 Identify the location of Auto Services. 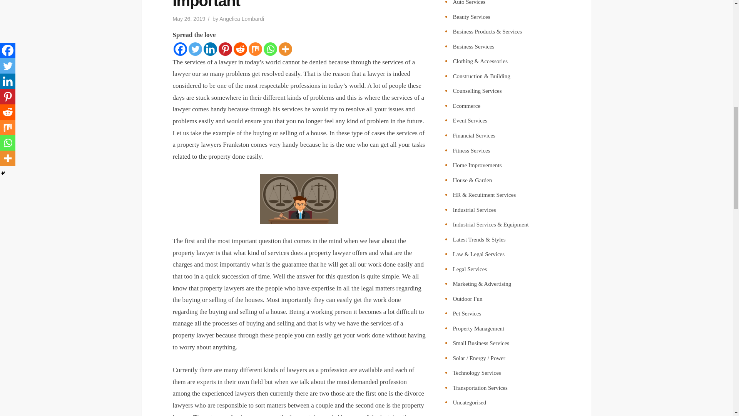
(469, 2).